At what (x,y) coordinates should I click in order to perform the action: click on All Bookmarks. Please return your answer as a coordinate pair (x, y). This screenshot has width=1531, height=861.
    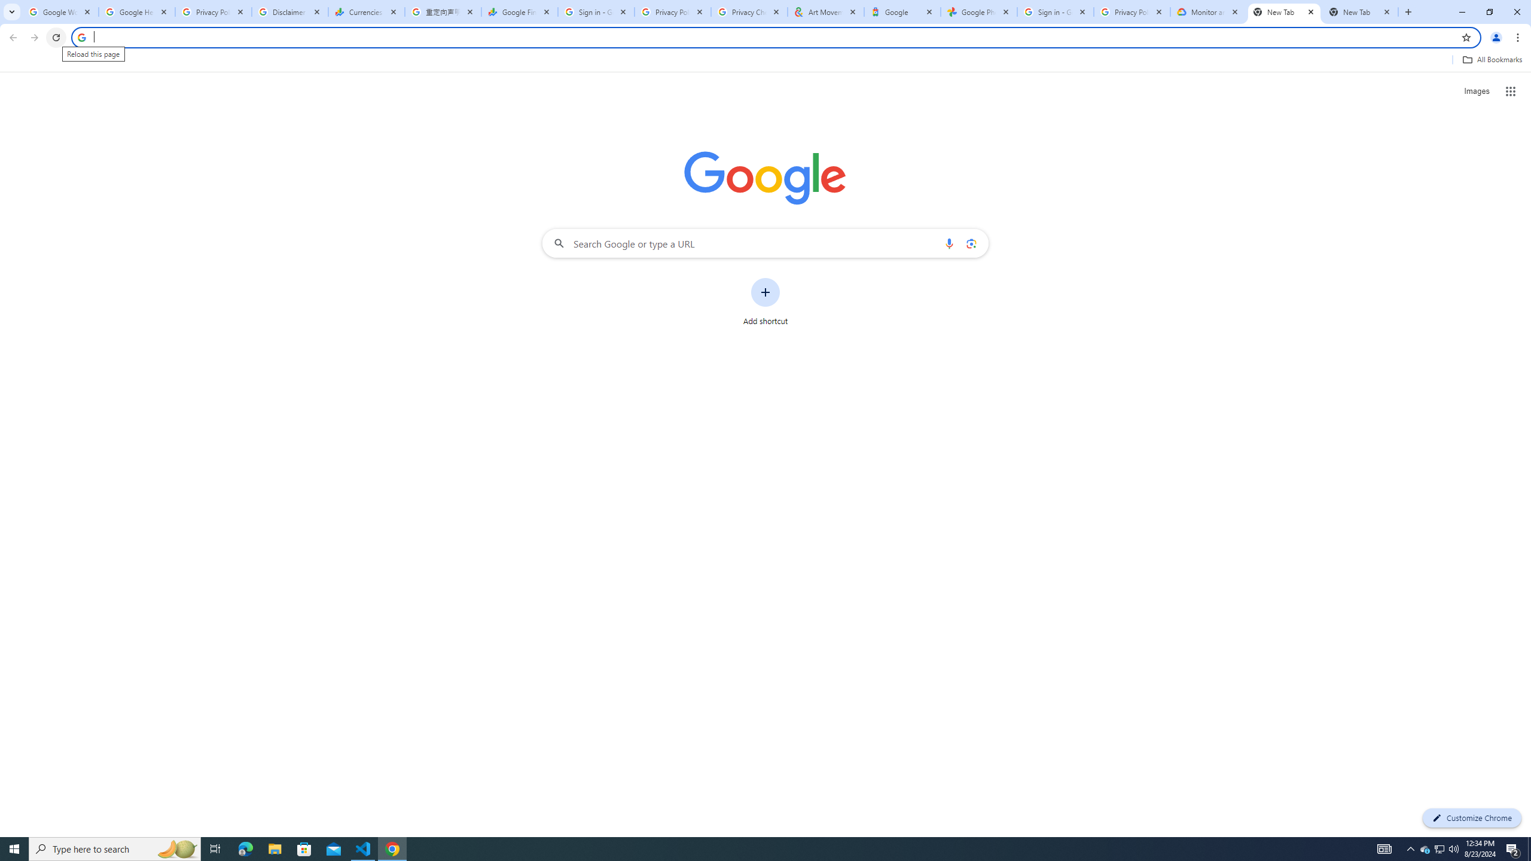
    Looking at the image, I should click on (1492, 60).